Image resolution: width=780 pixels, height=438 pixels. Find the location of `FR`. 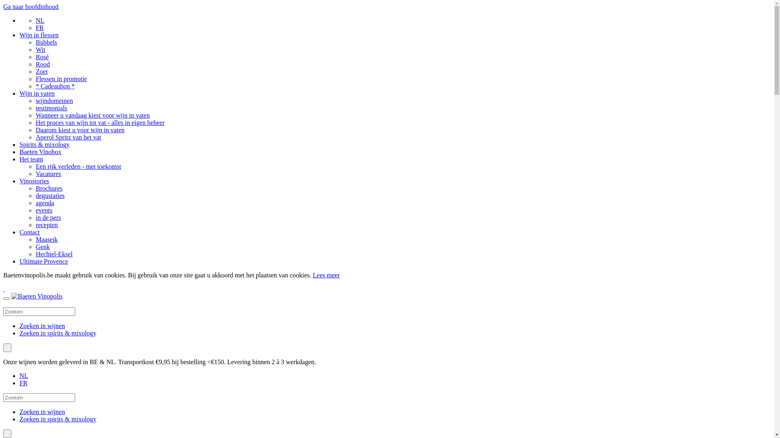

FR is located at coordinates (40, 28).